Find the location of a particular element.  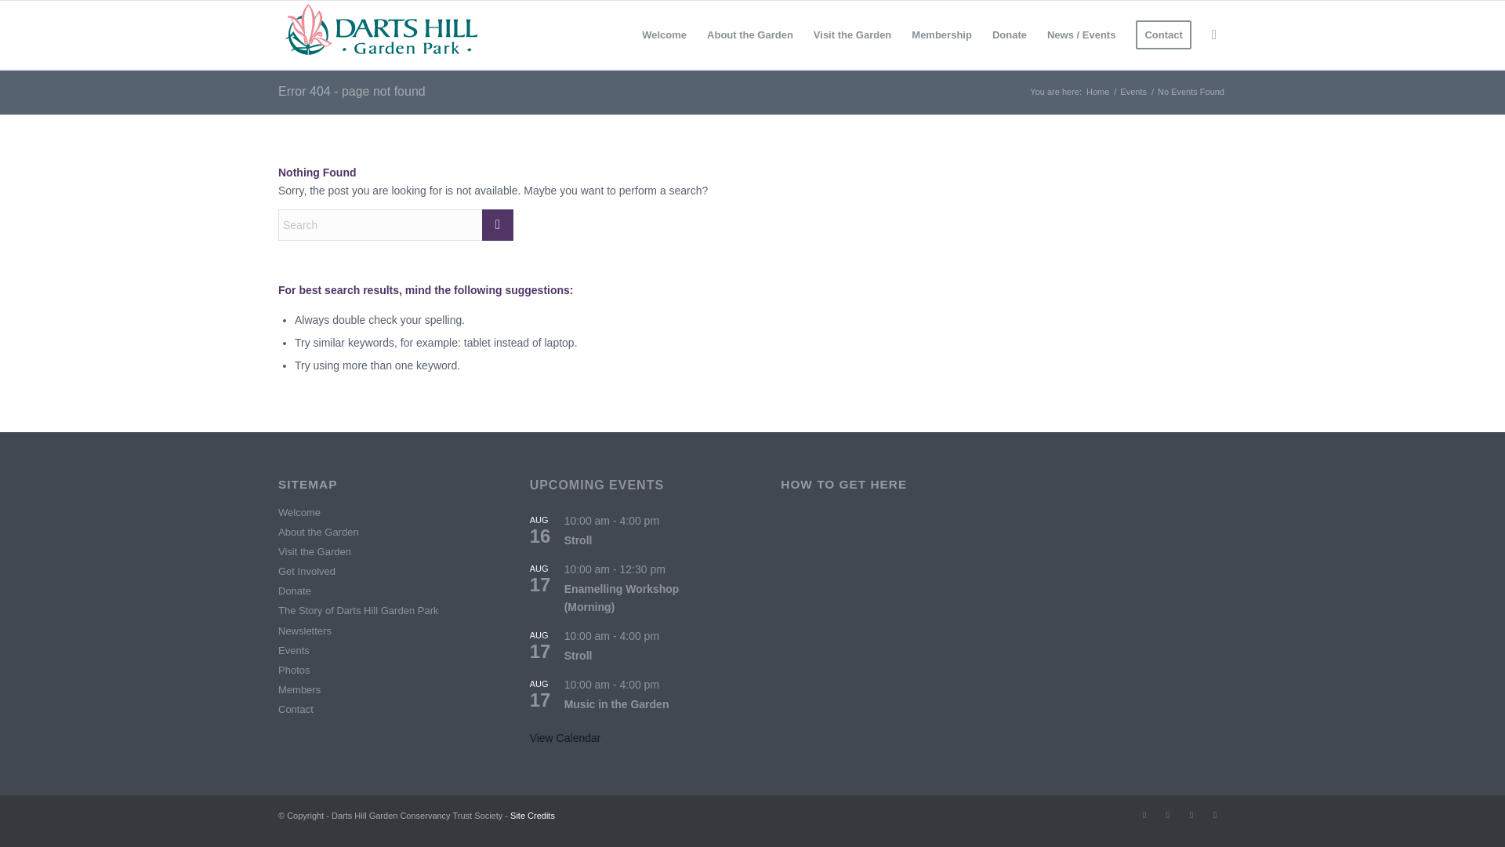

Visit the Garden is located at coordinates (853, 35).